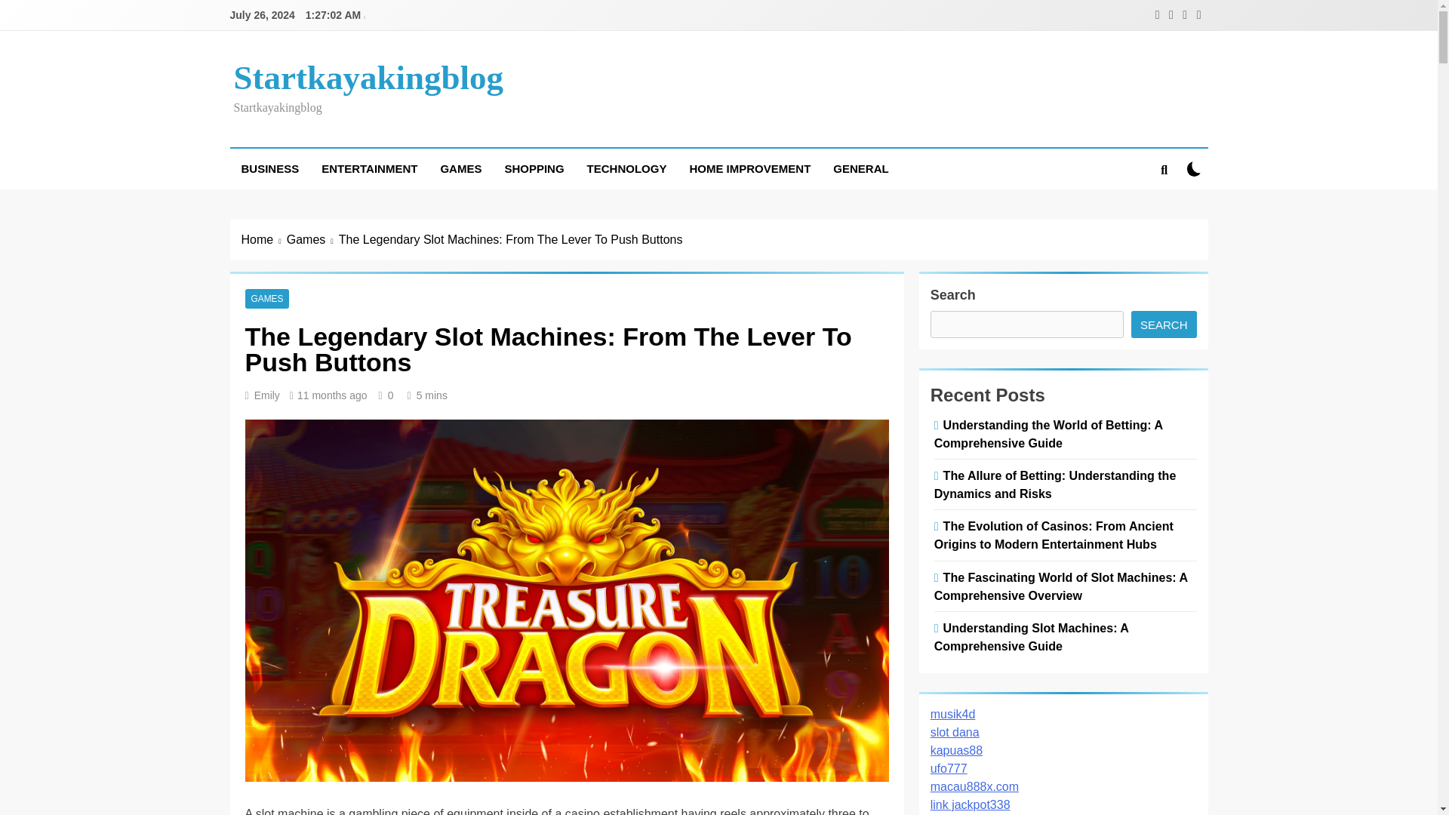 The height and width of the screenshot is (815, 1449). What do you see at coordinates (312, 240) in the screenshot?
I see `Games` at bounding box center [312, 240].